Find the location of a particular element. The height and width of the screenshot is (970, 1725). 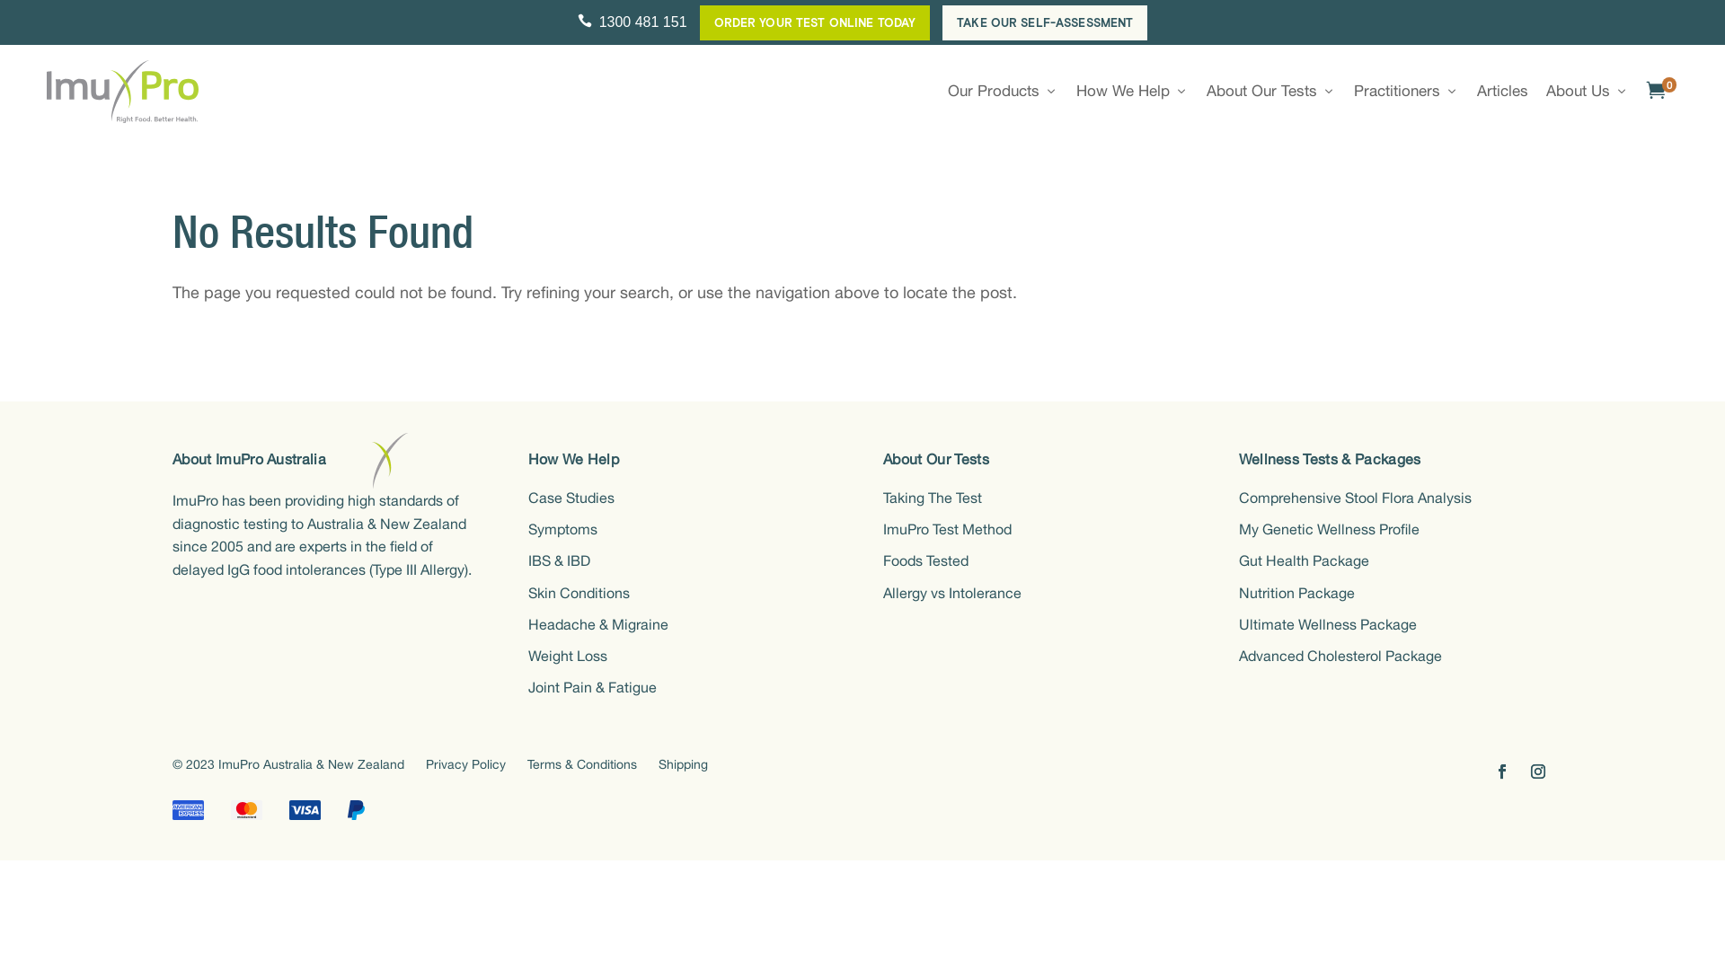

Headache & Migraine is located at coordinates (598, 625).